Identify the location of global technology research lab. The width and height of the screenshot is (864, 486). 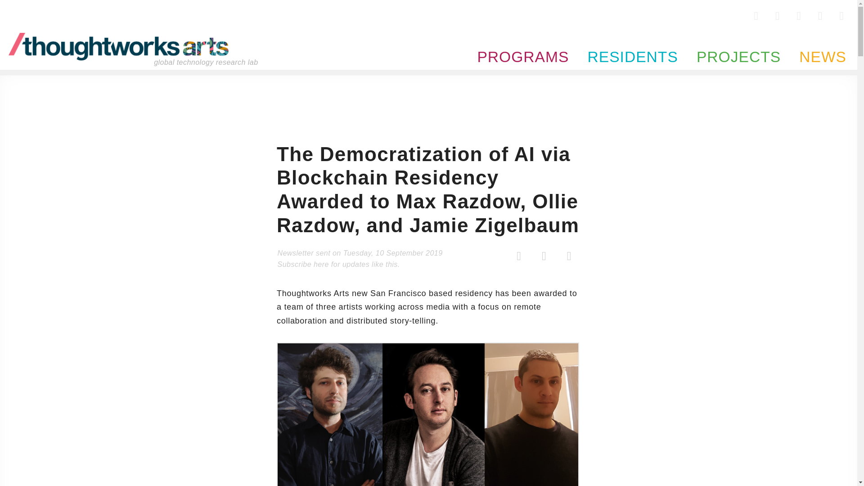
(119, 47).